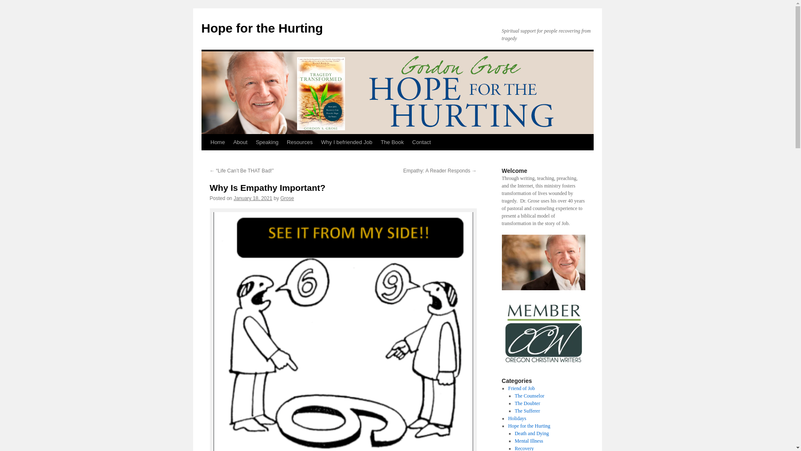  I want to click on Recovery, so click(524, 448).